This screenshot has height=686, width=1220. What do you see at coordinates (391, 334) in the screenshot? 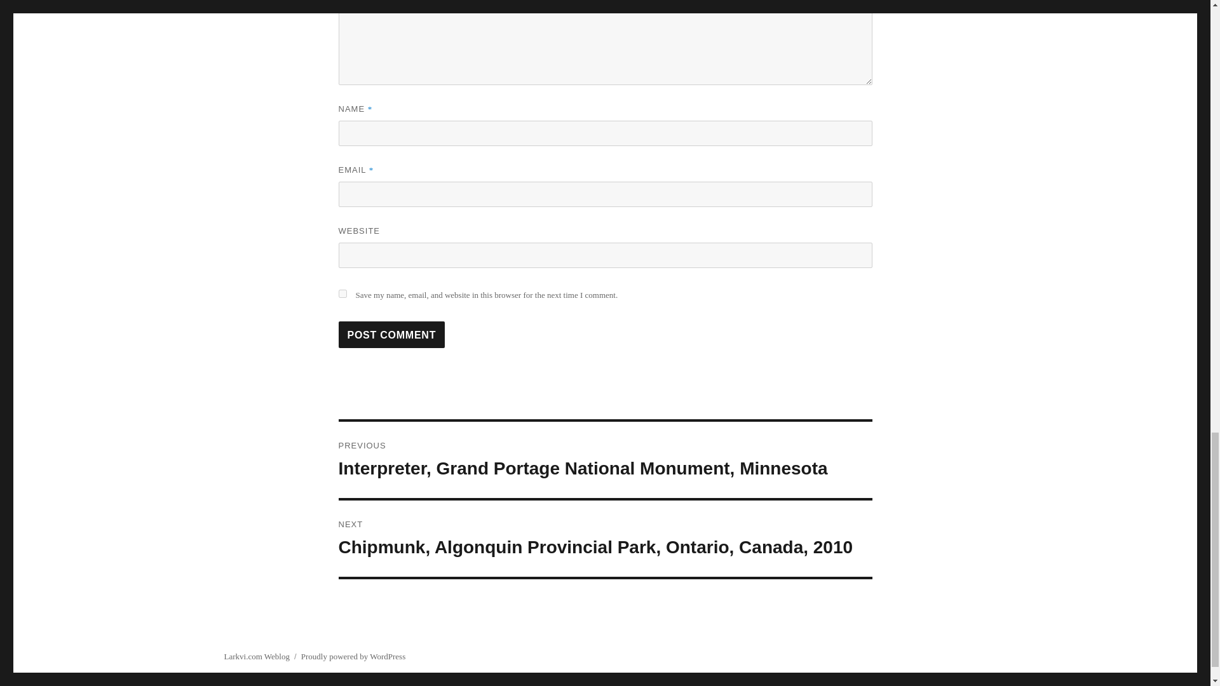
I see `Post Comment` at bounding box center [391, 334].